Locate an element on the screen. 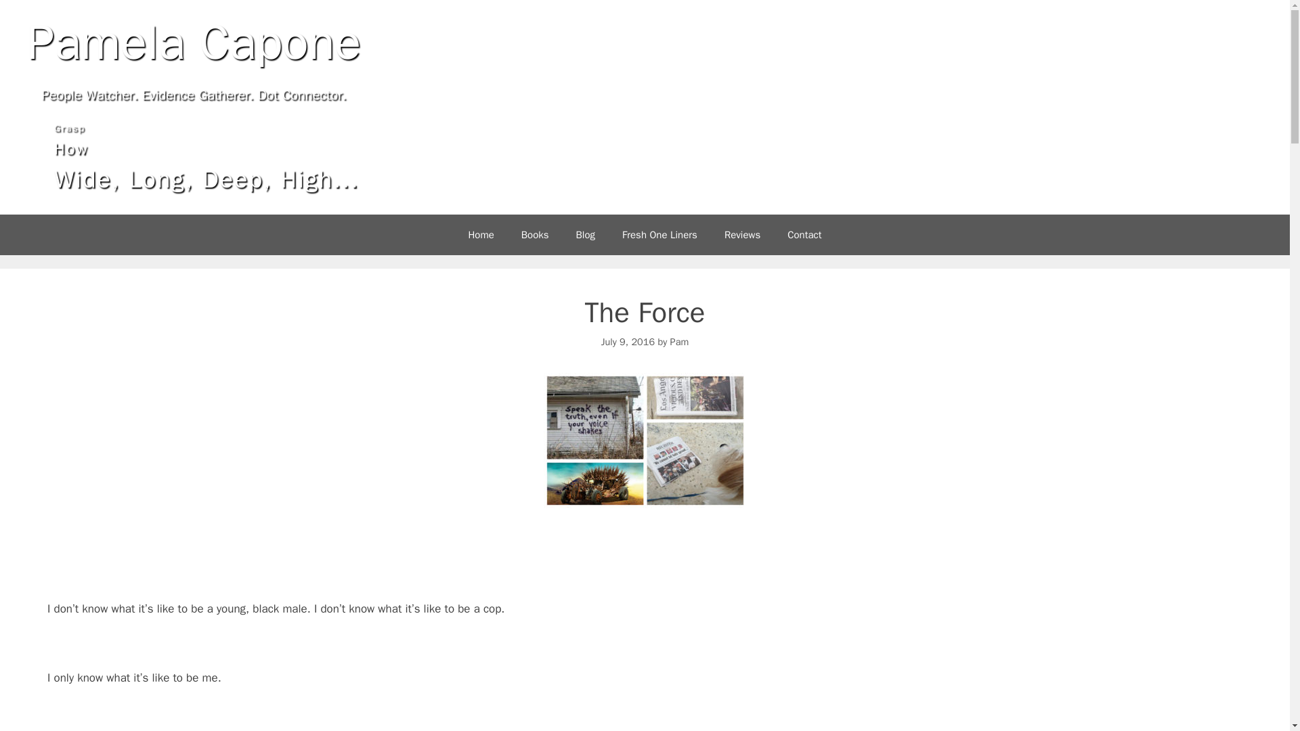 The image size is (1300, 731). View all posts by Pam is located at coordinates (680, 341).